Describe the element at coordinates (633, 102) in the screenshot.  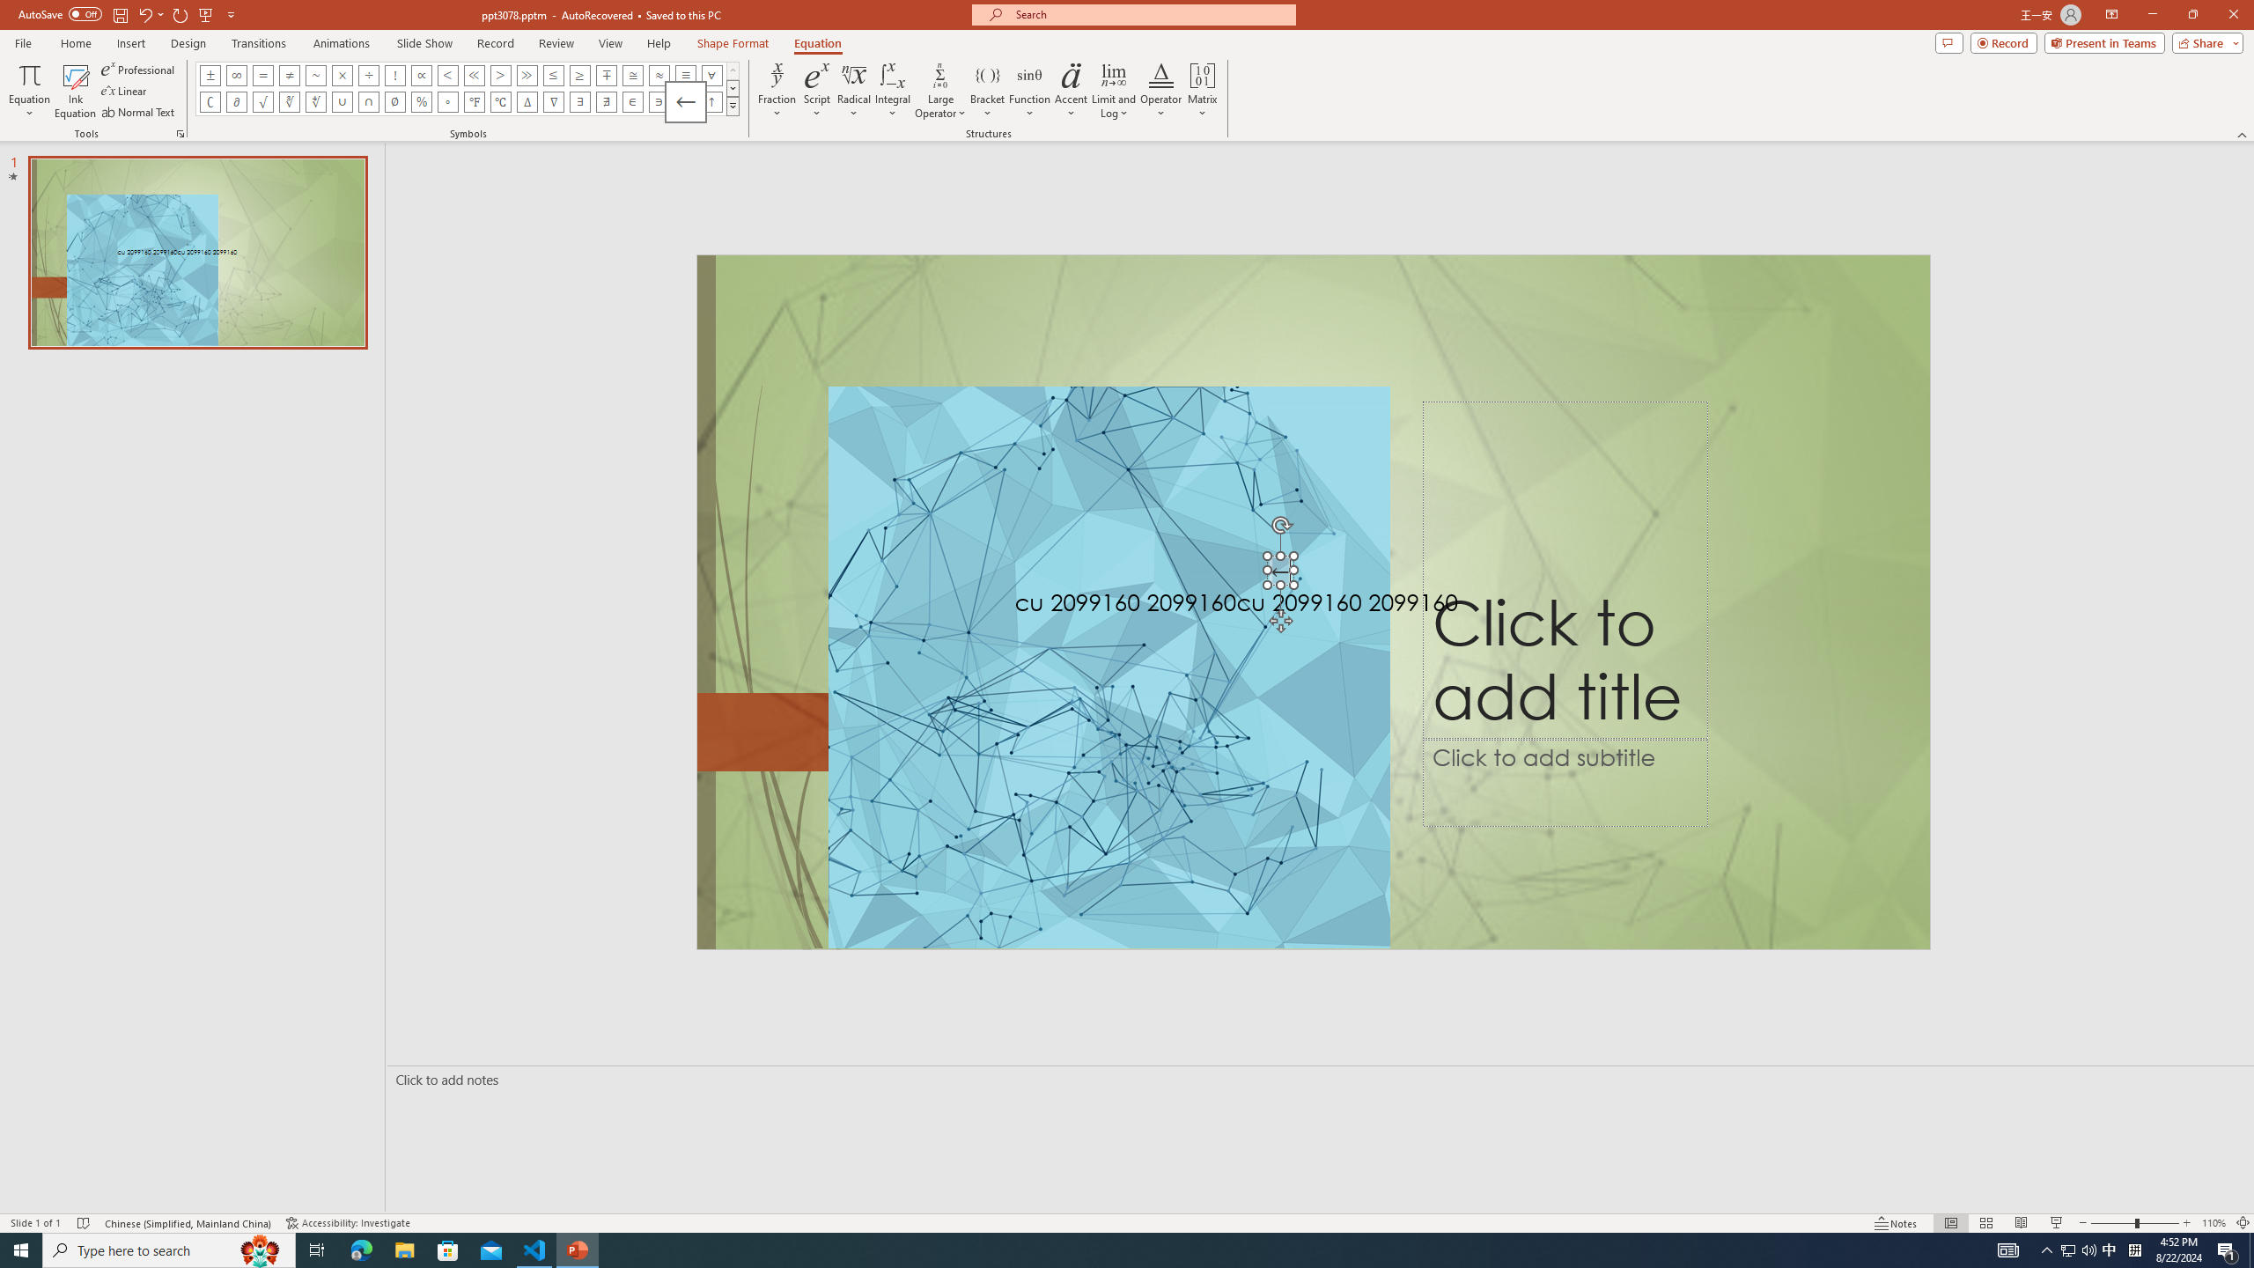
I see `Equation Symbol Element Of` at that location.